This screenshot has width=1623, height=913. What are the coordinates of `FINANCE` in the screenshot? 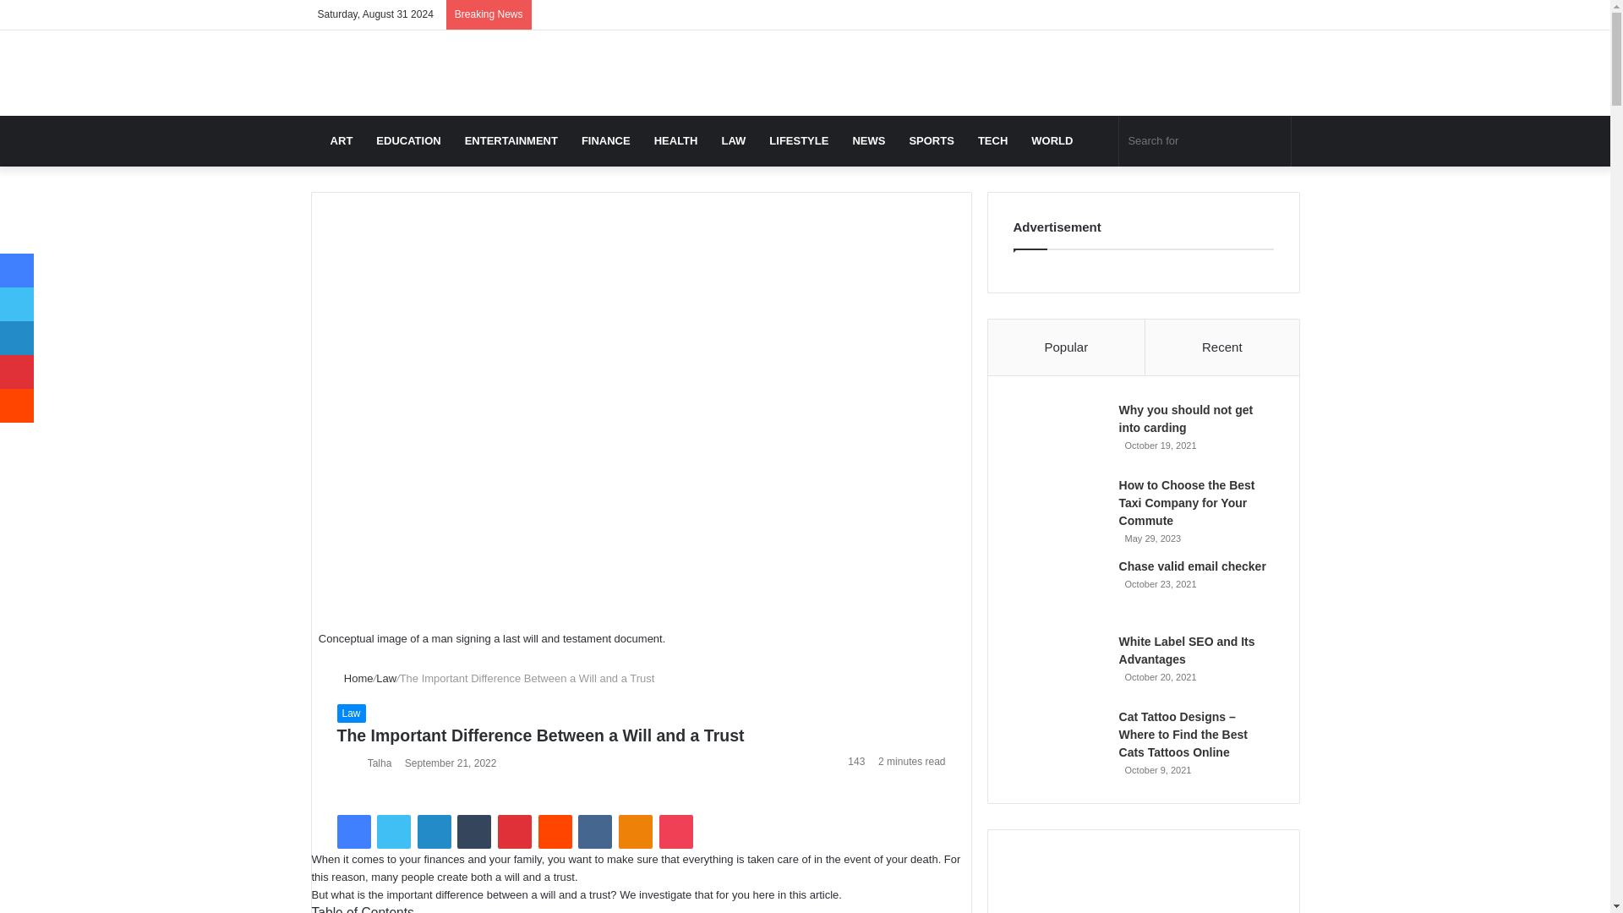 It's located at (605, 140).